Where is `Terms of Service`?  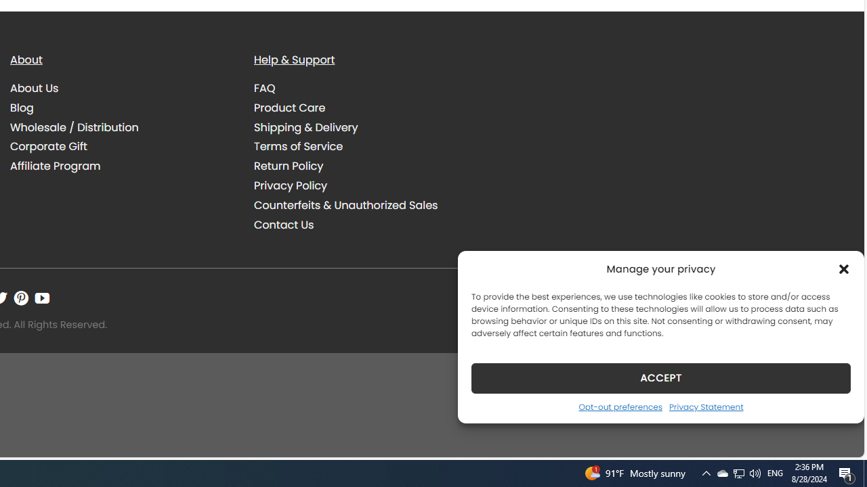
Terms of Service is located at coordinates (366, 146).